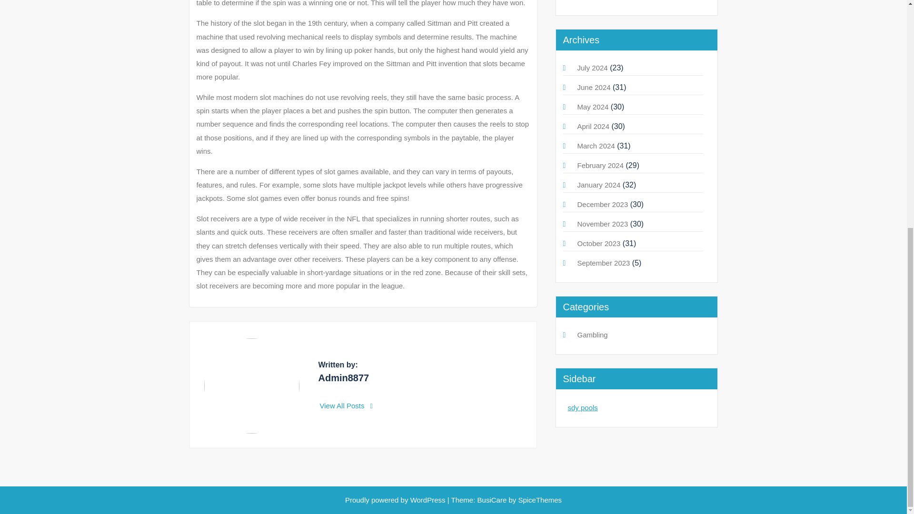 This screenshot has height=514, width=914. Describe the element at coordinates (593, 87) in the screenshot. I see `June 2024` at that location.